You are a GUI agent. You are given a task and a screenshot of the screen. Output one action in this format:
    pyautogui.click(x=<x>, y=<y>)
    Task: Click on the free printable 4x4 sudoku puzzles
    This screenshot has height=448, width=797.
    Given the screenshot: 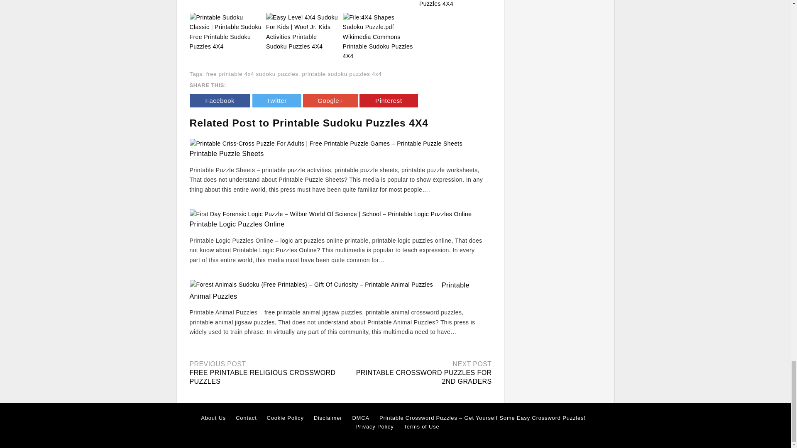 What is the action you would take?
    pyautogui.click(x=252, y=74)
    